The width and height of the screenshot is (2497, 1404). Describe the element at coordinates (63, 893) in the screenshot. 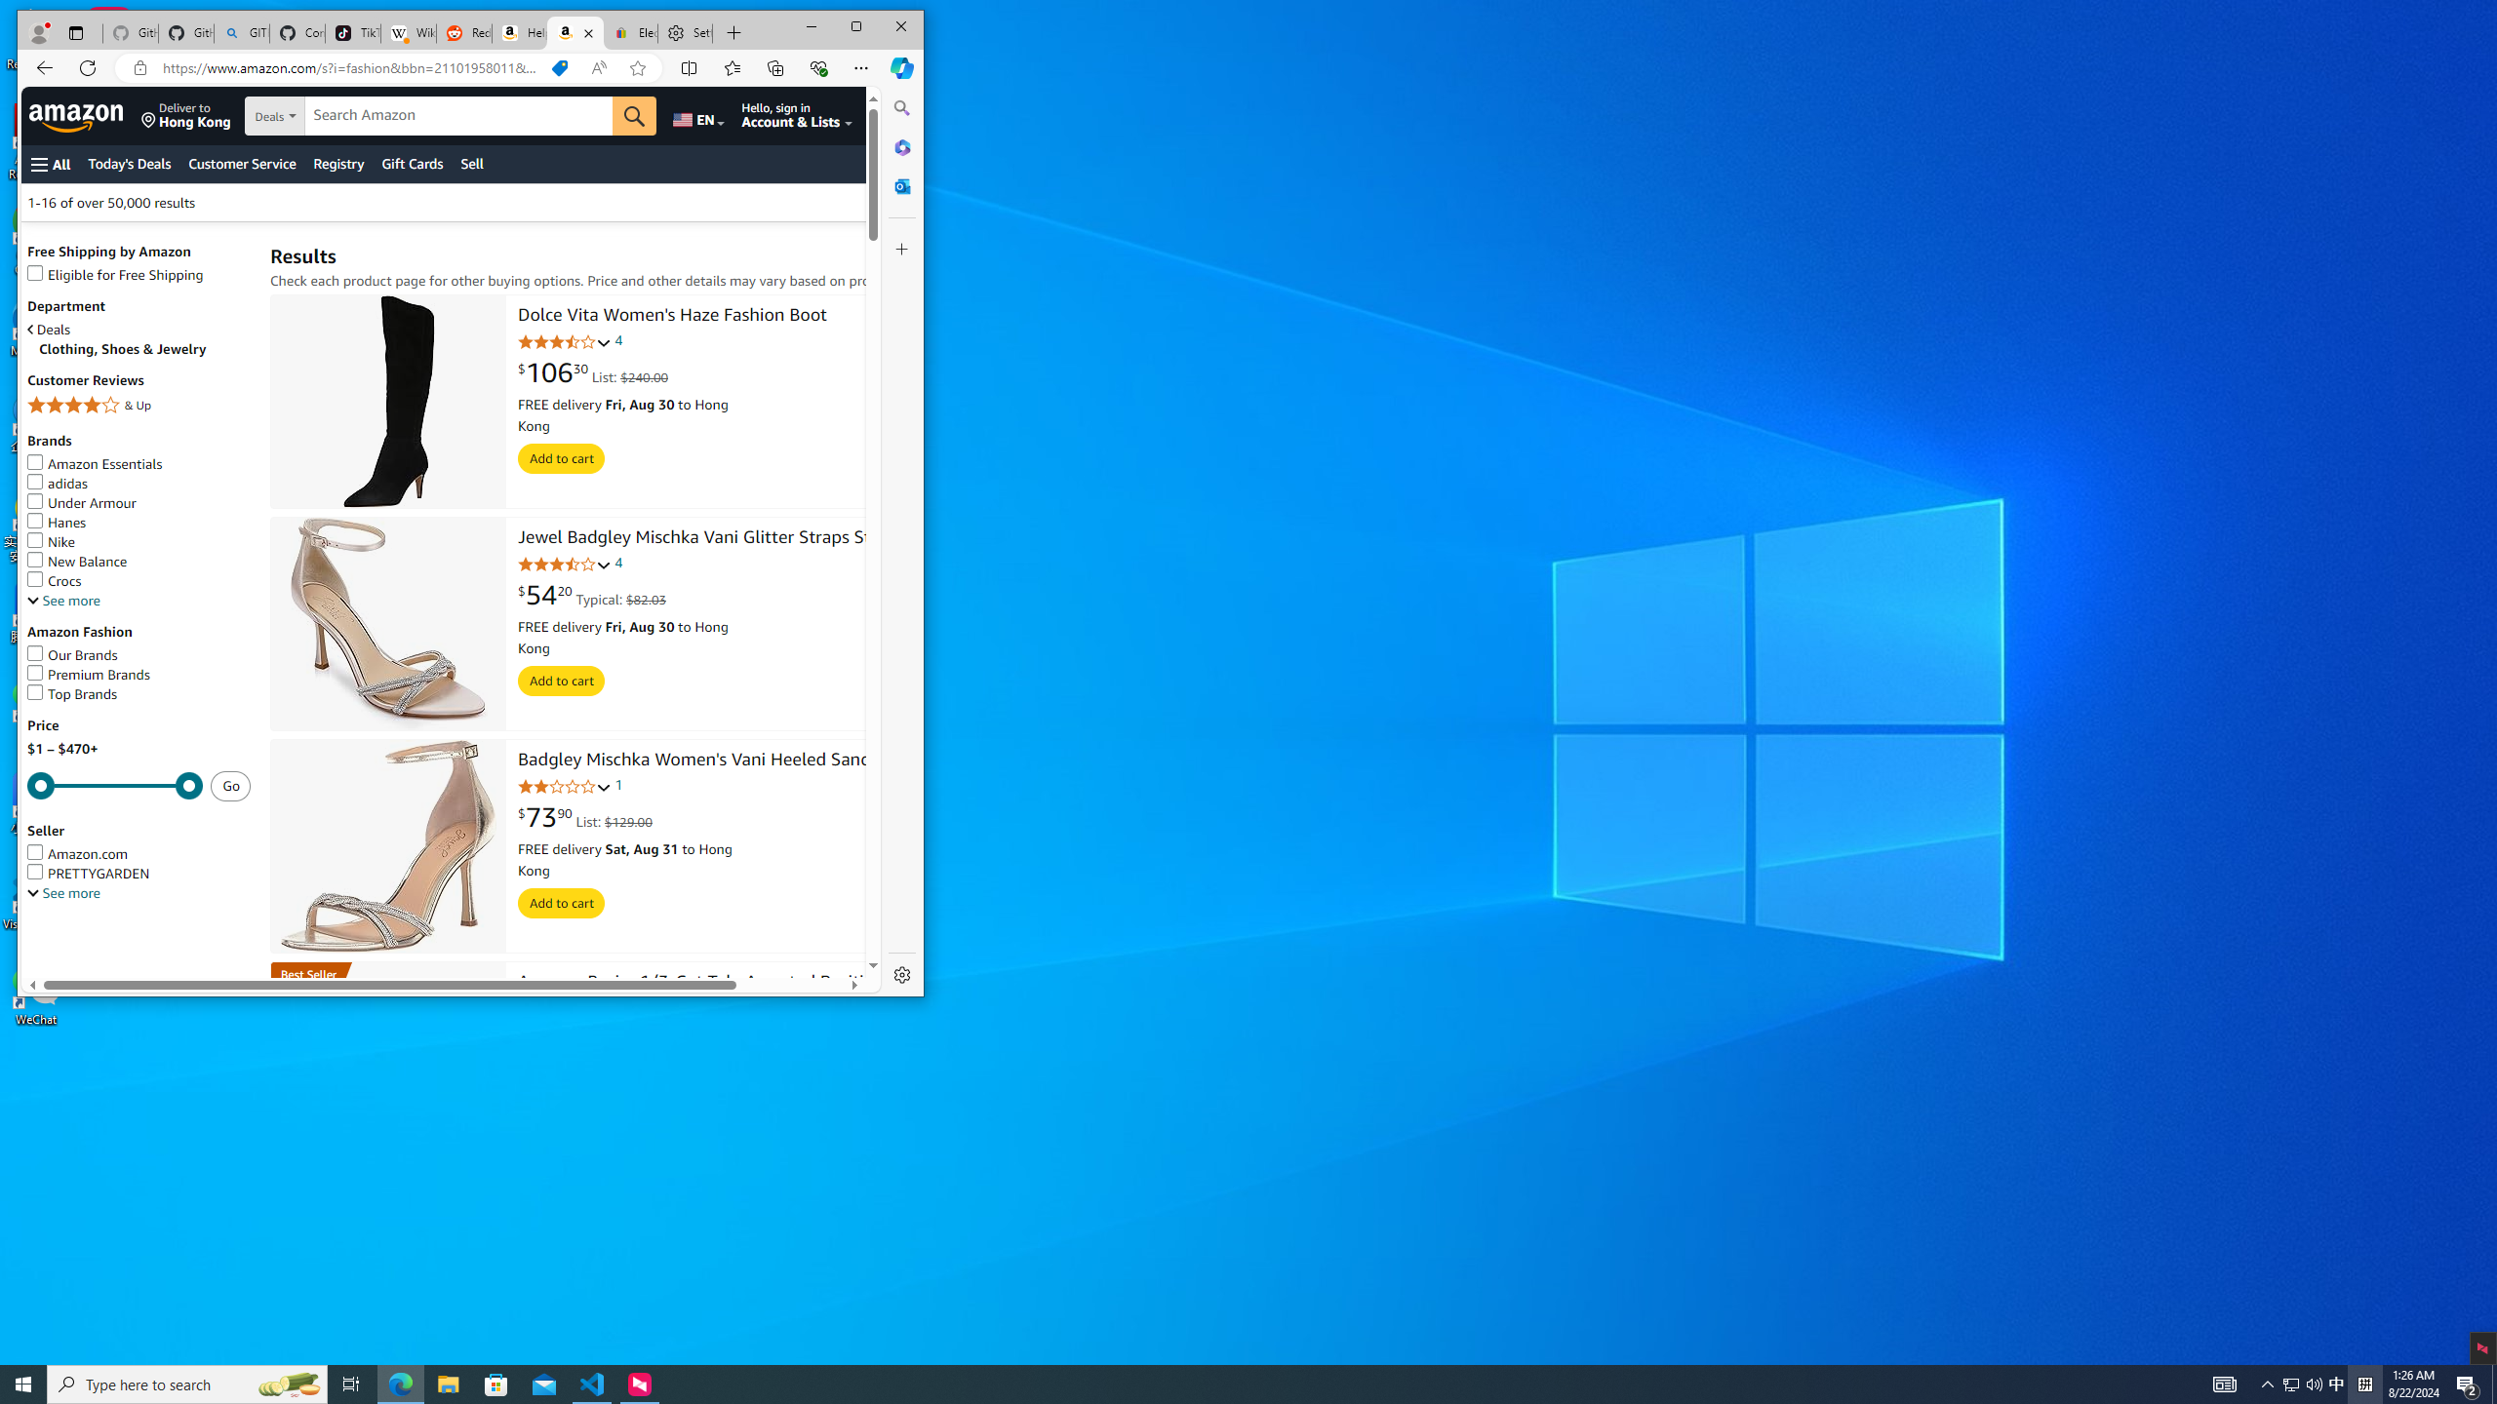

I see `See more, Seller` at that location.